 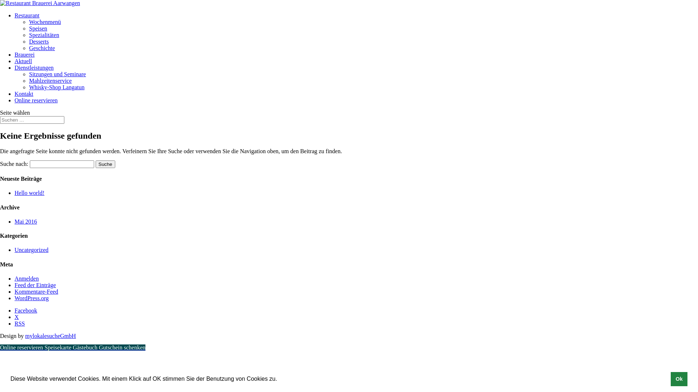 What do you see at coordinates (24, 94) in the screenshot?
I see `Kontakt` at bounding box center [24, 94].